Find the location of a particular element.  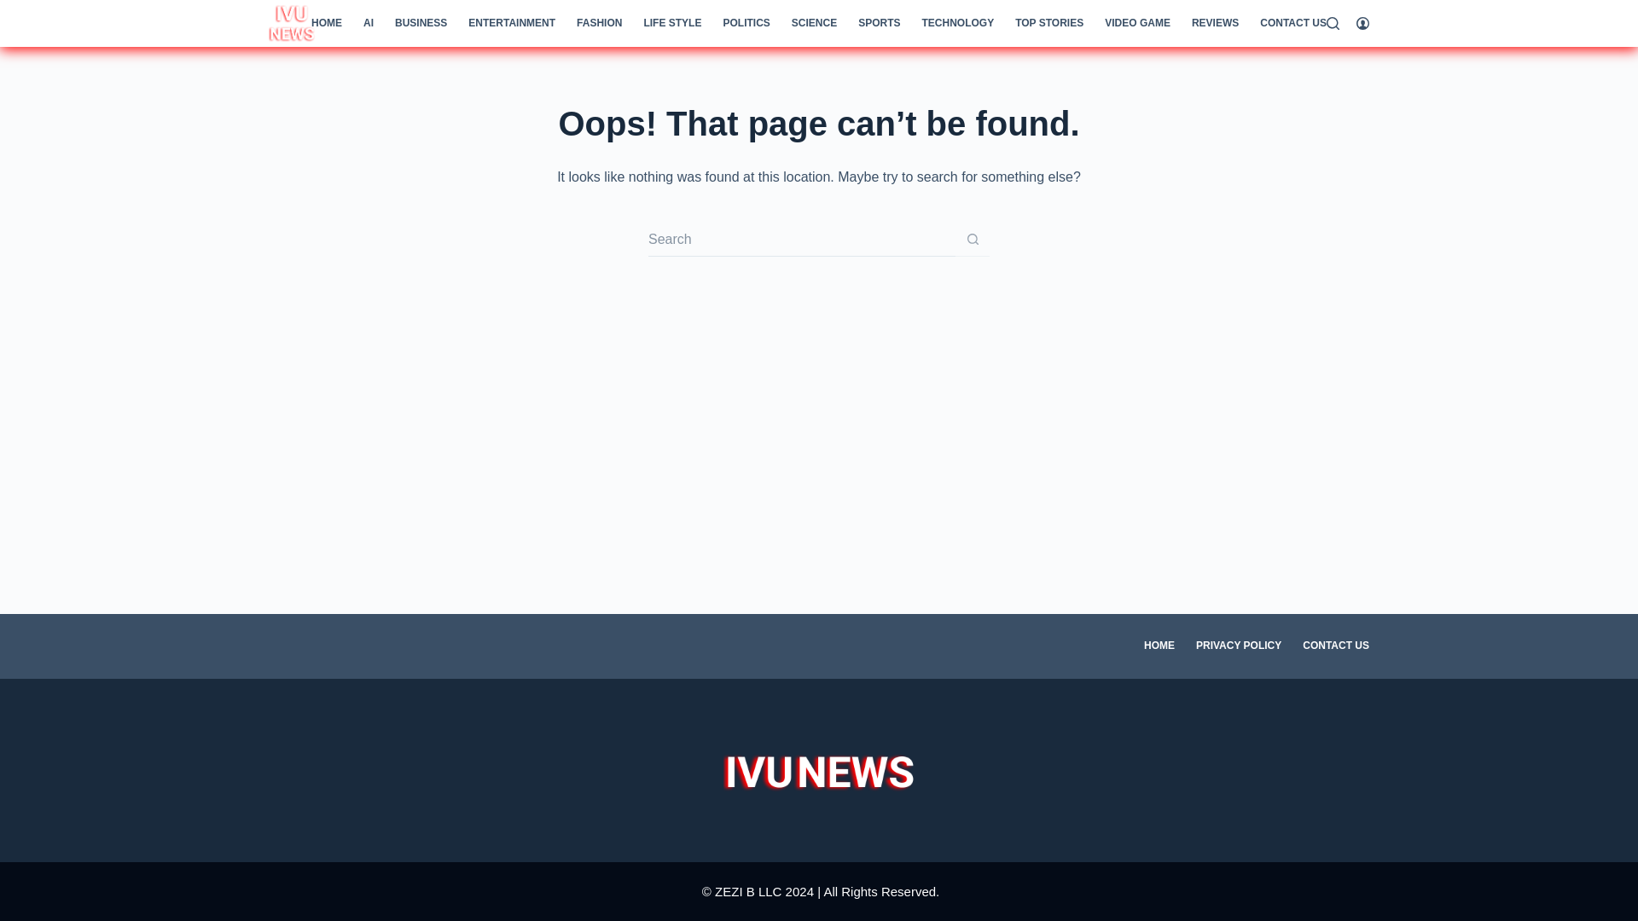

SCIENCE is located at coordinates (814, 24).